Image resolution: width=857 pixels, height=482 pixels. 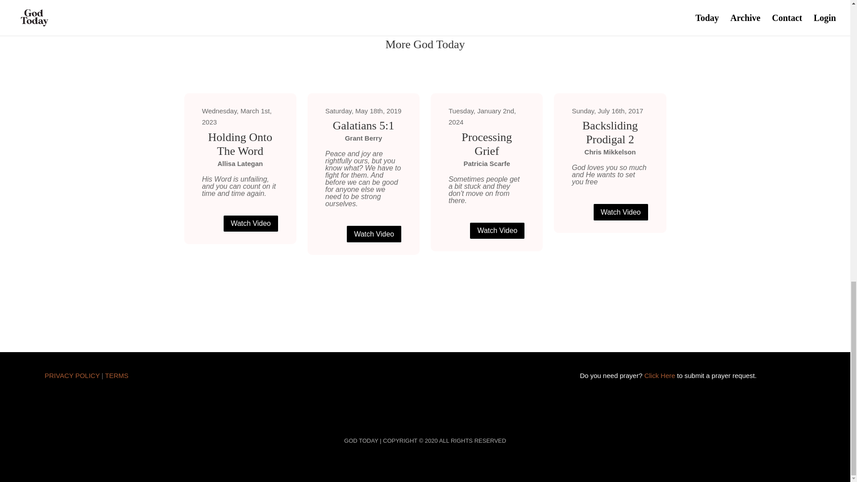 I want to click on Watch Video, so click(x=374, y=234).